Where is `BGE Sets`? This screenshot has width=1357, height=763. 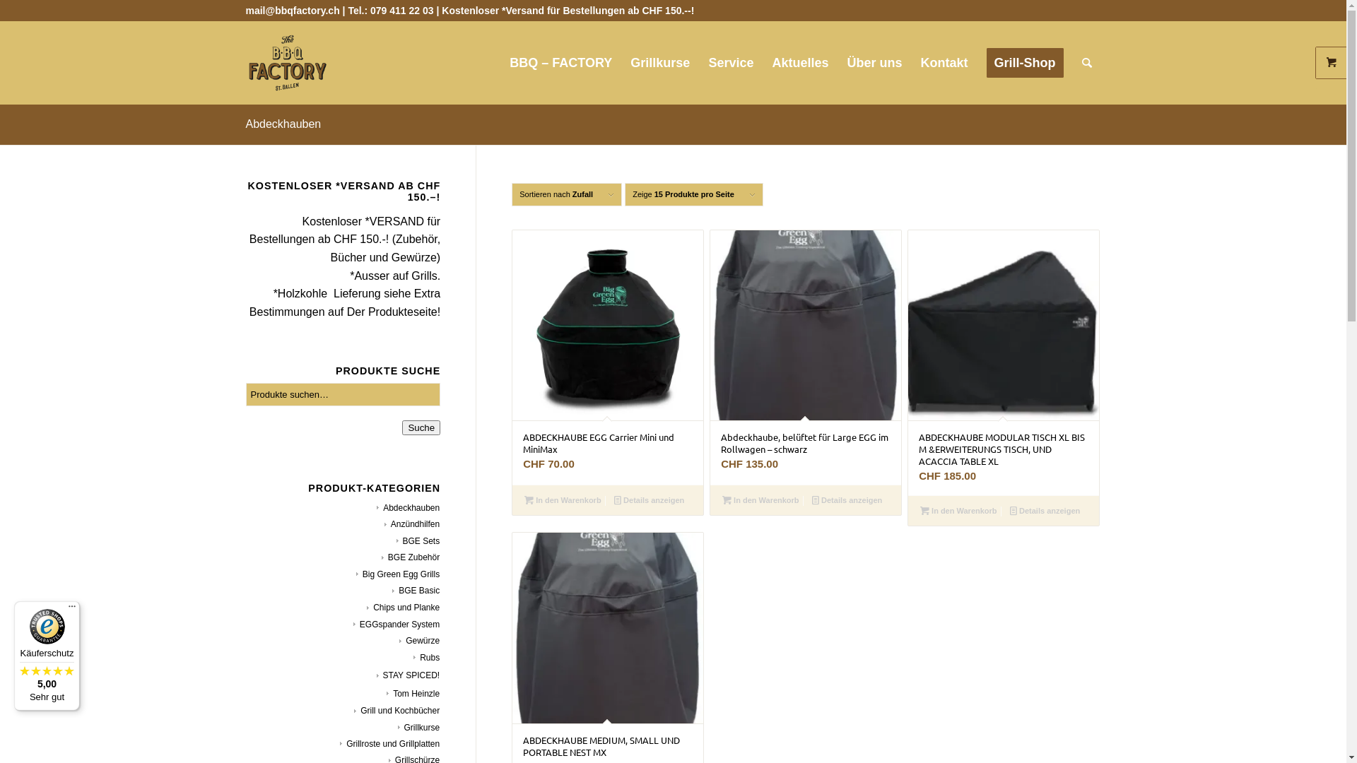 BGE Sets is located at coordinates (418, 541).